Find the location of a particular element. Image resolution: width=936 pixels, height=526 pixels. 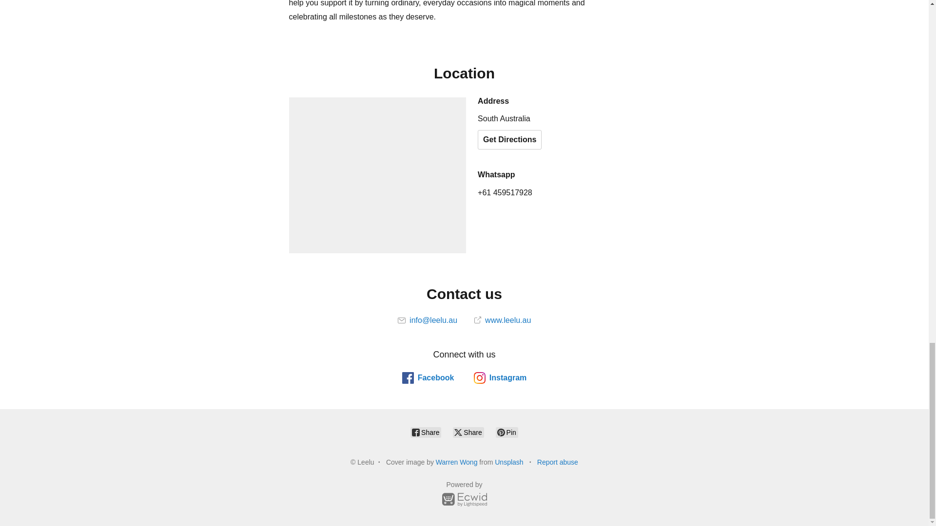

Unsplash is located at coordinates (509, 462).